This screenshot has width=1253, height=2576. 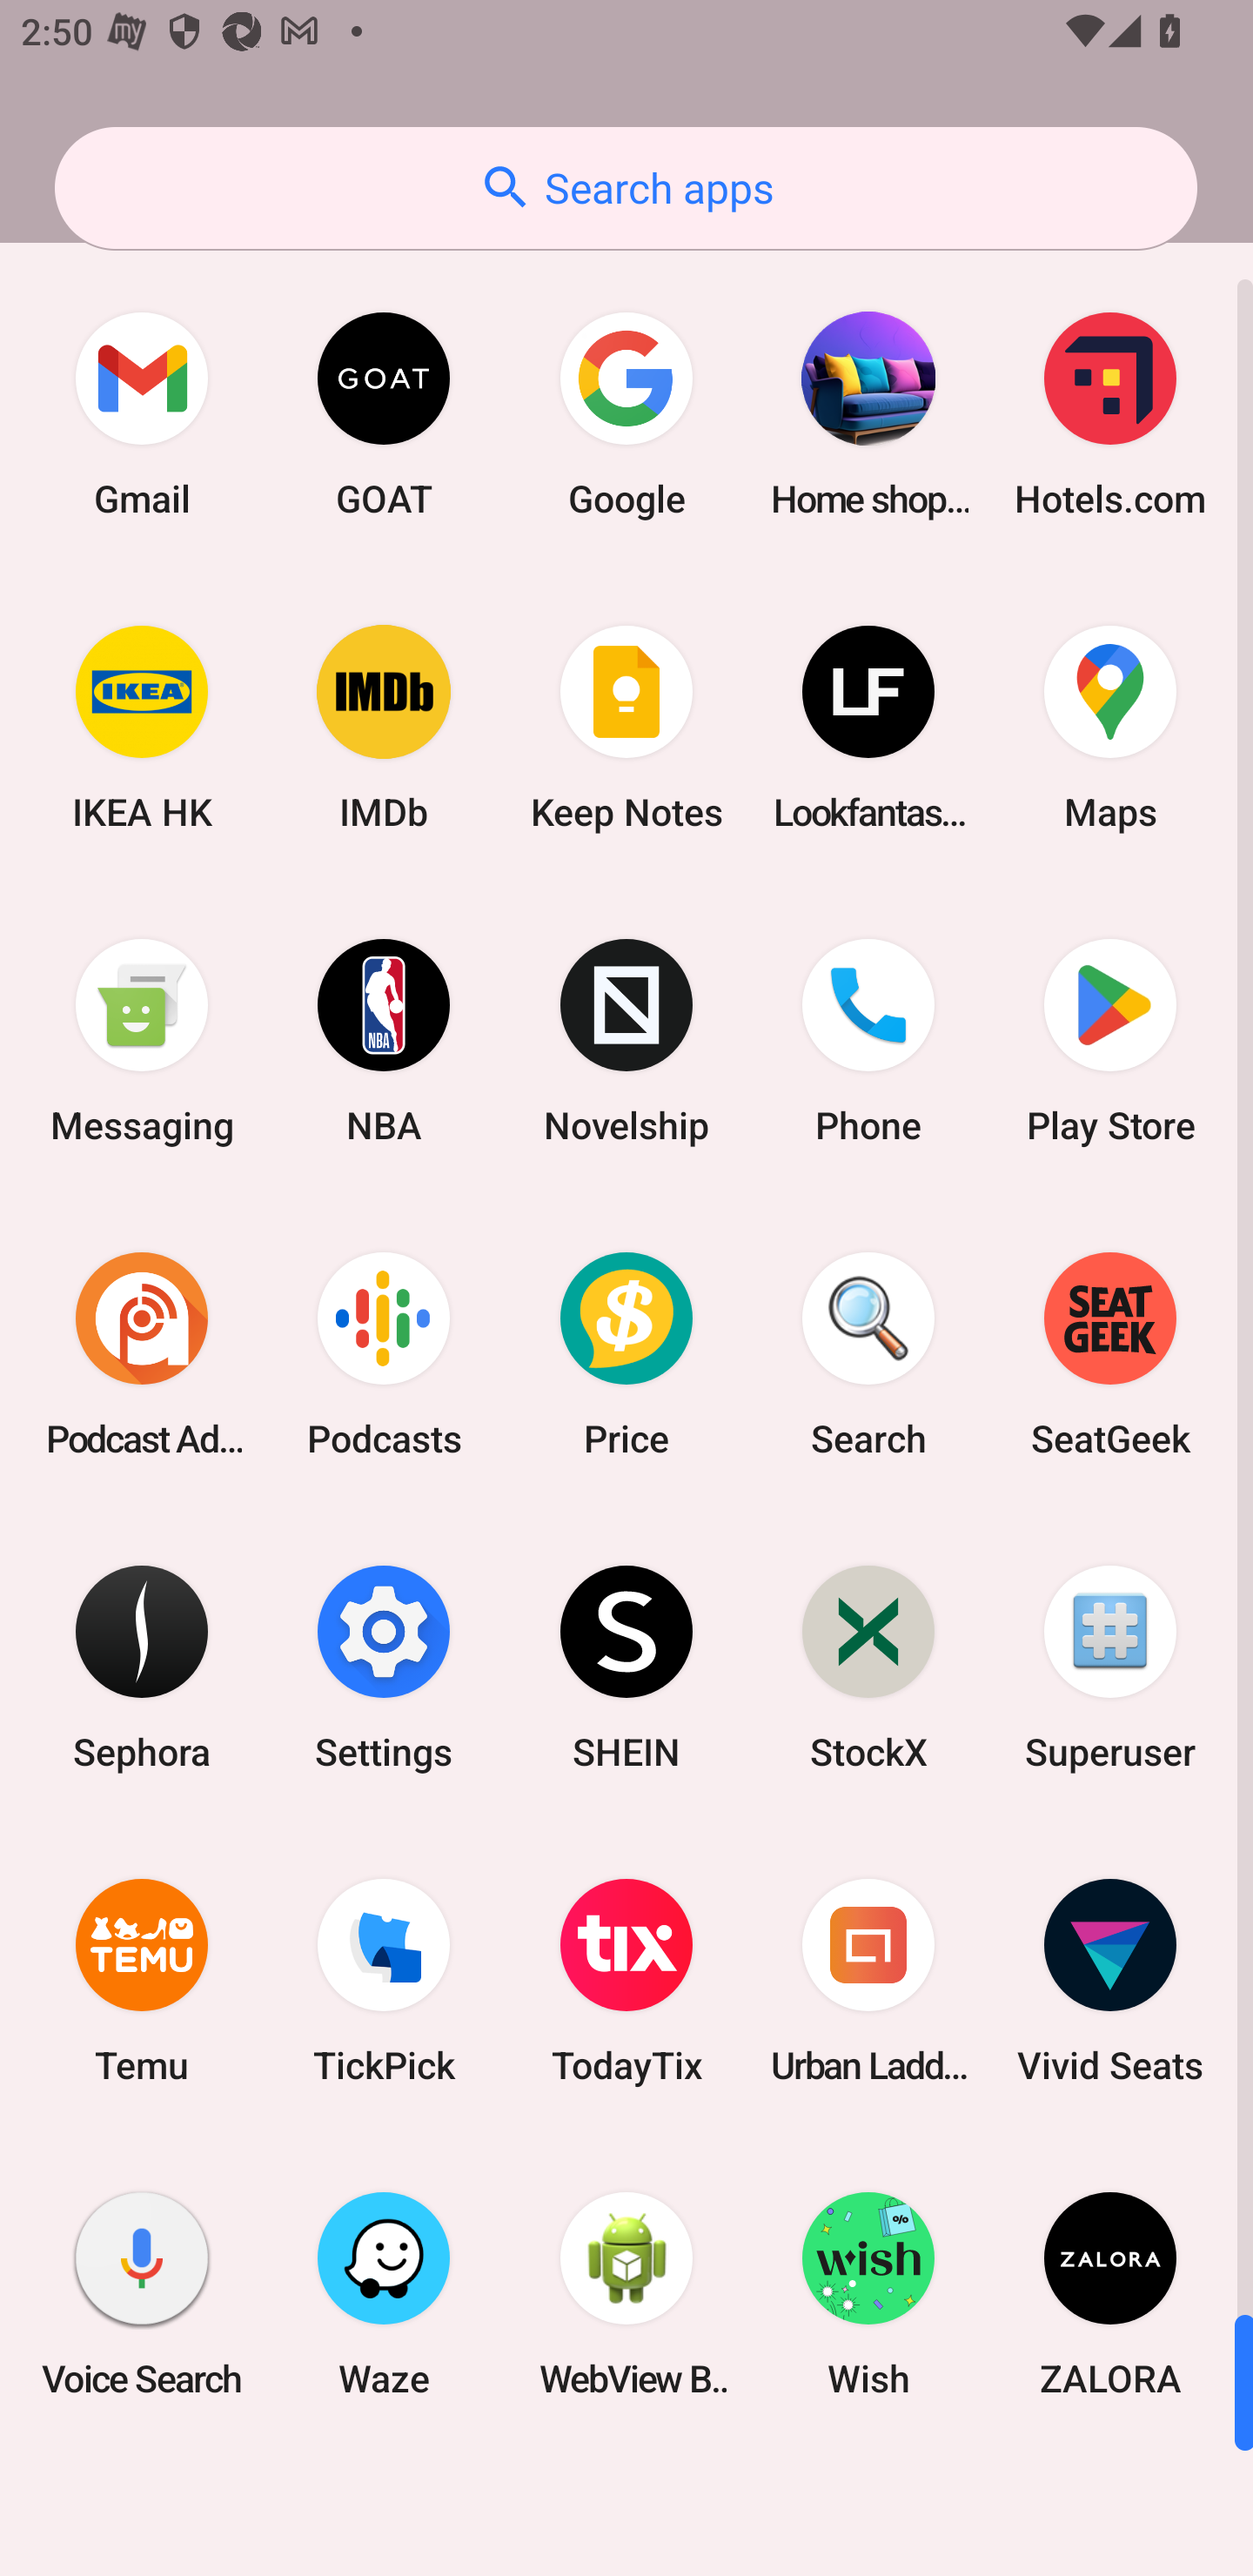 I want to click on Gmail, so click(x=142, y=414).